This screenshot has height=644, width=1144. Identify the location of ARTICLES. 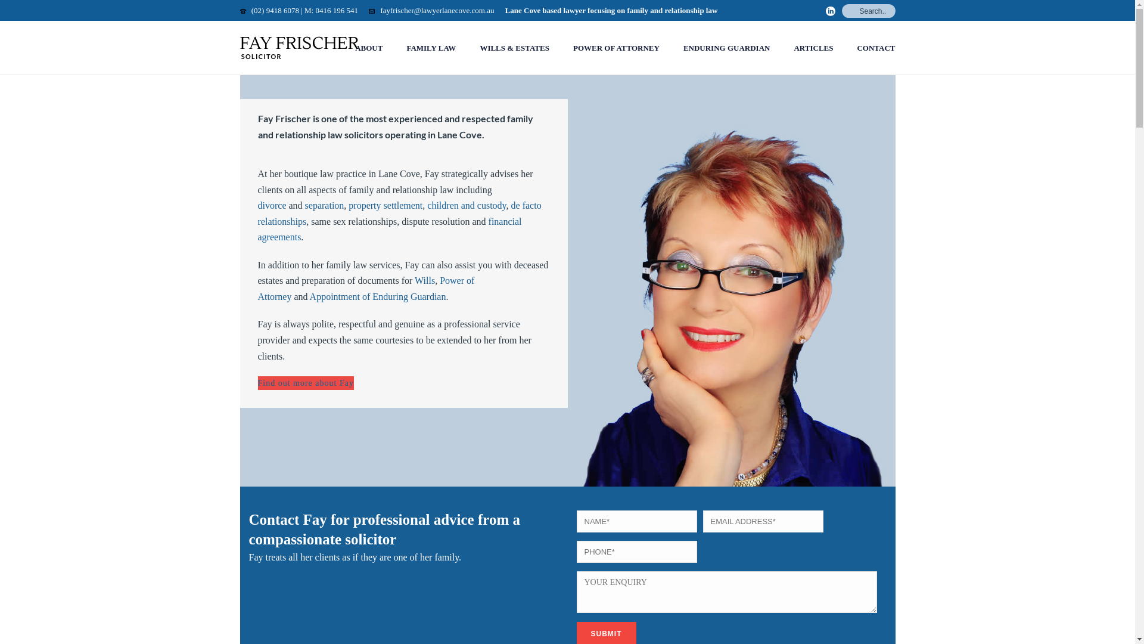
(813, 48).